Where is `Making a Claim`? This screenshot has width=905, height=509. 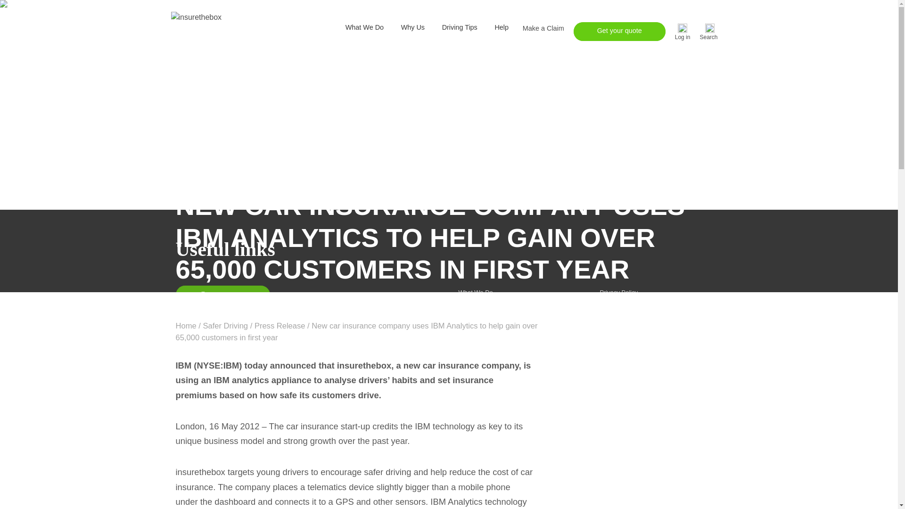 Making a Claim is located at coordinates (479, 337).